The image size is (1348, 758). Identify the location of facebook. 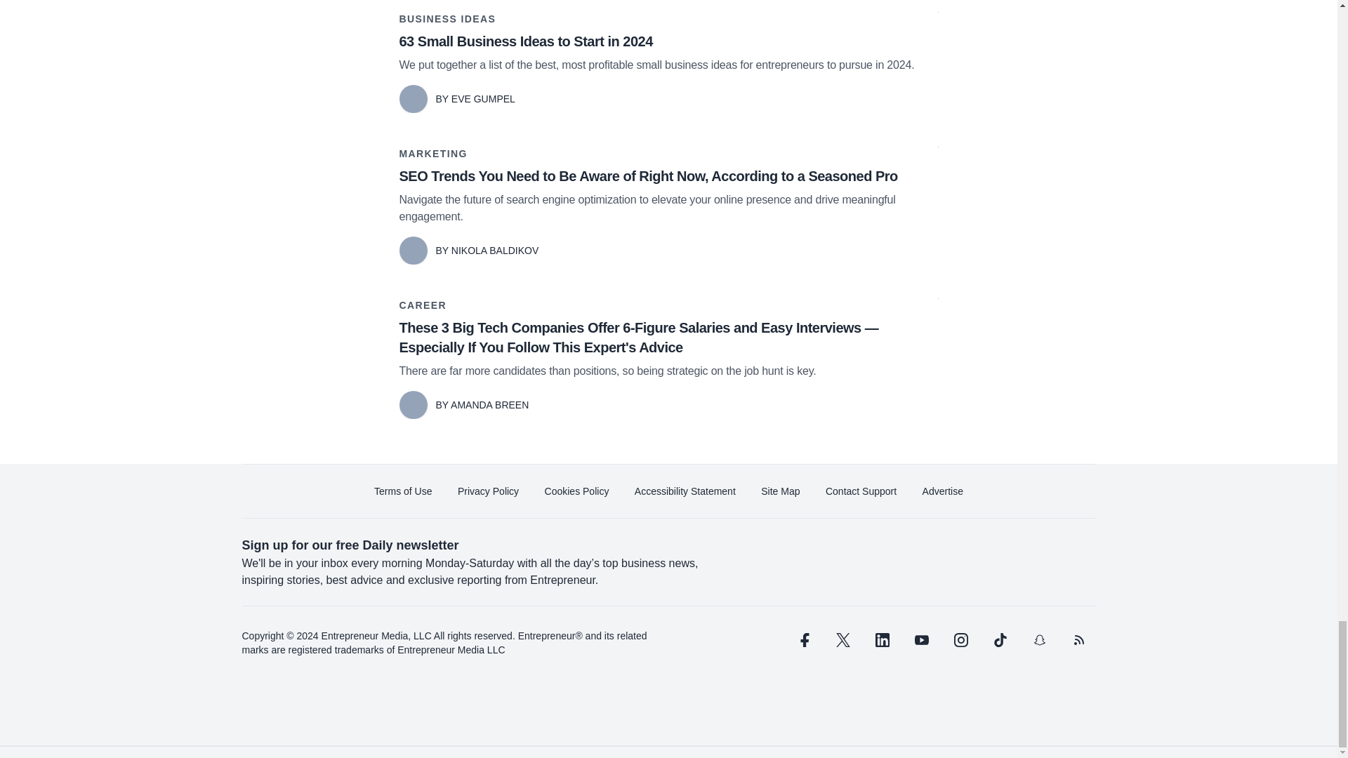
(802, 640).